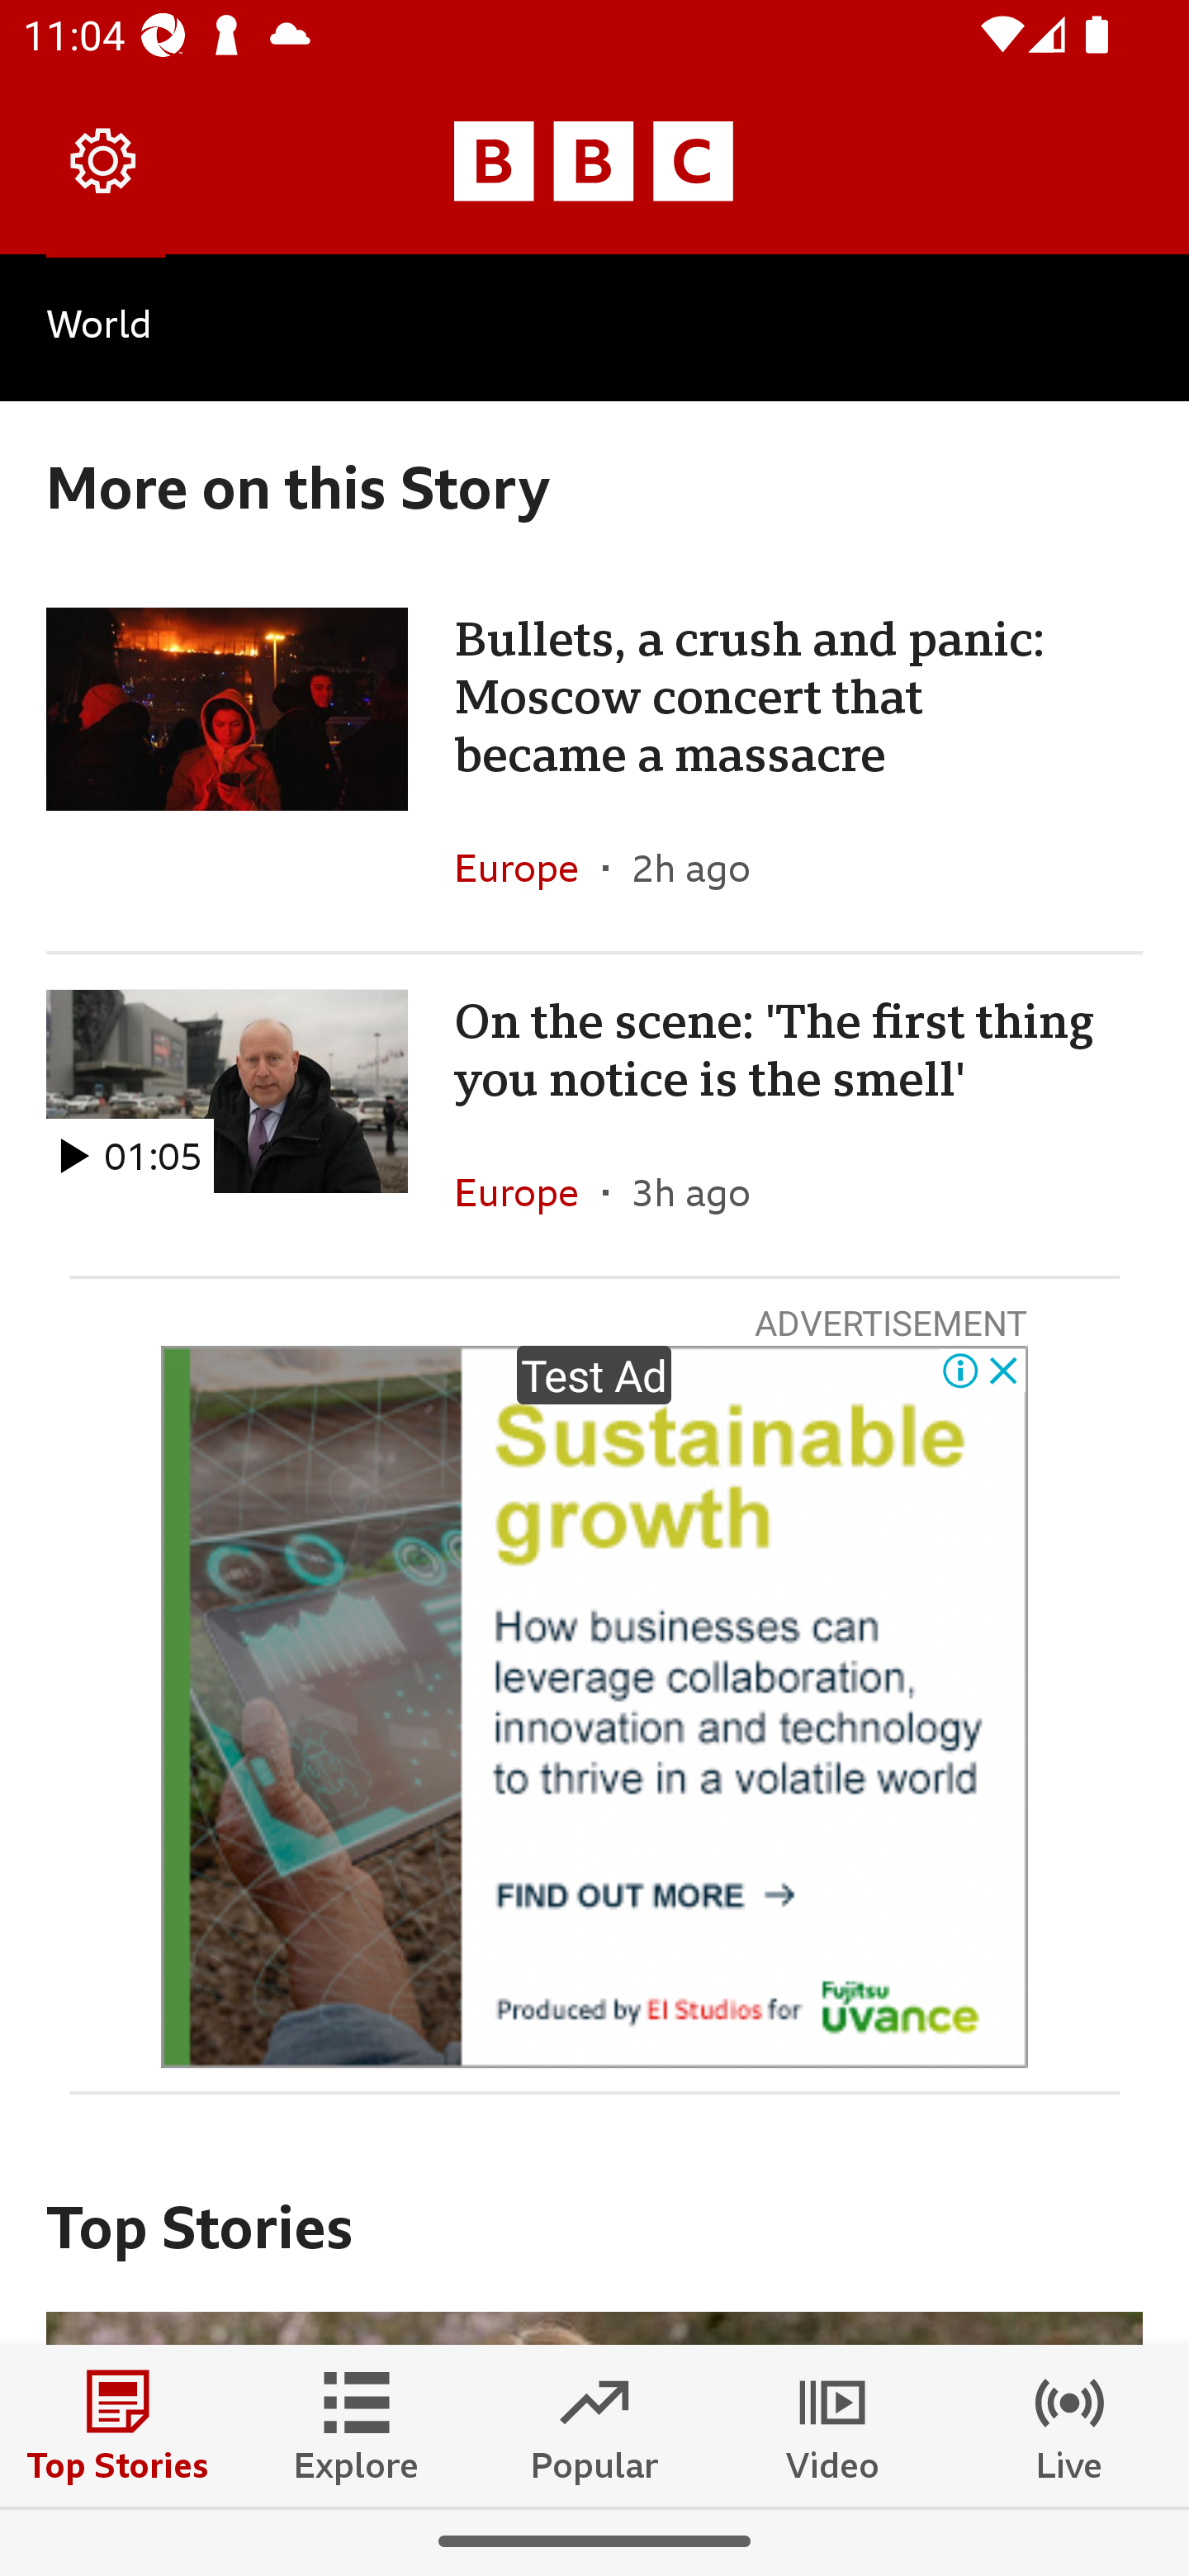 The image size is (1189, 2576). I want to click on World In the section World, so click(99, 329).